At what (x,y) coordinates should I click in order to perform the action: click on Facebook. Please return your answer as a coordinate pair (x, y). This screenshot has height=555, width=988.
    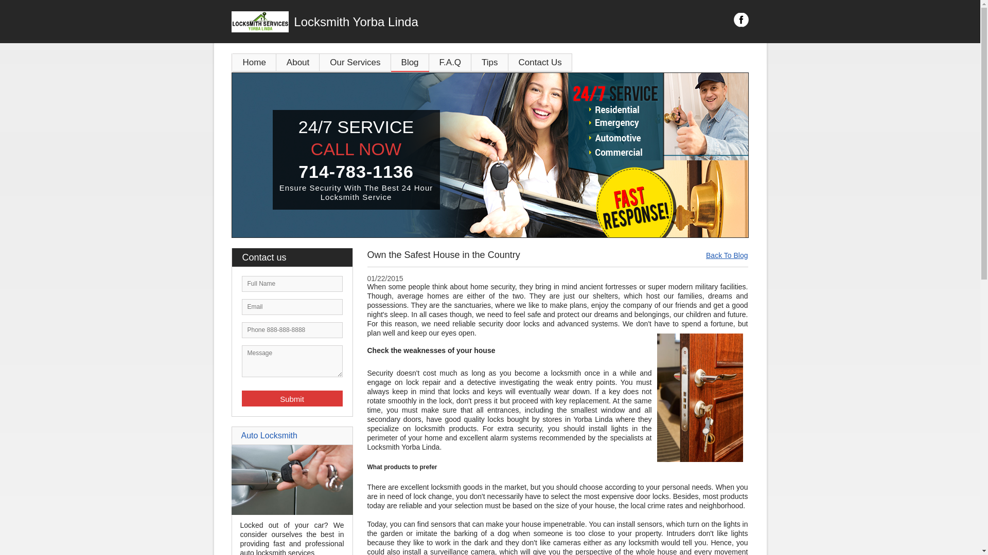
    Looking at the image, I should click on (741, 20).